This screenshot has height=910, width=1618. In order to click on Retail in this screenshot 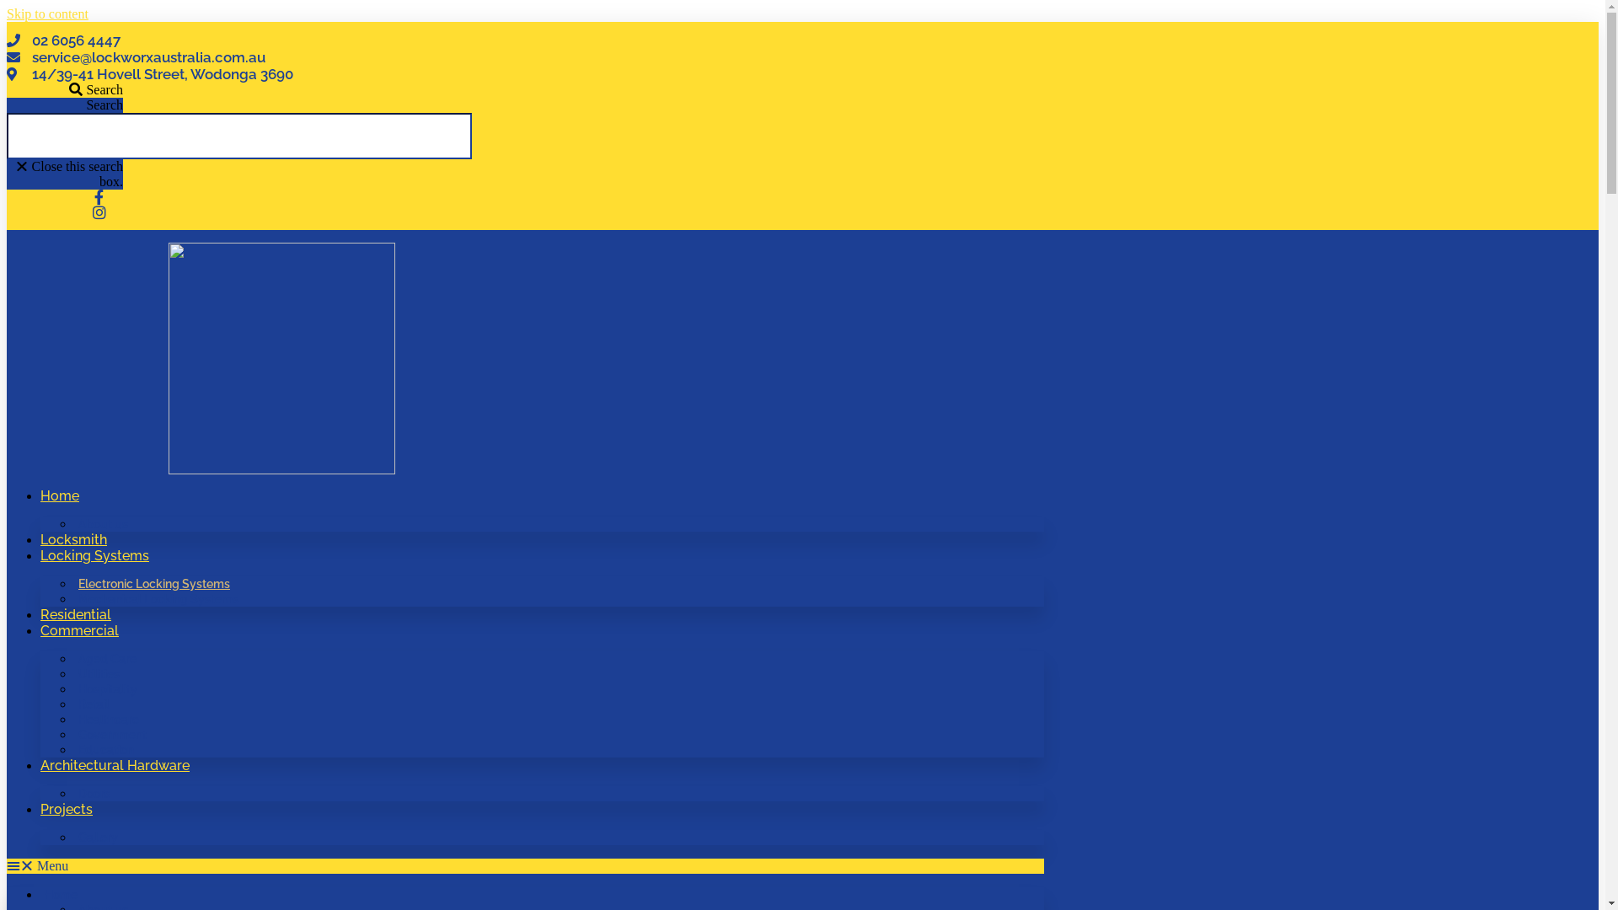, I will do `click(94, 704)`.